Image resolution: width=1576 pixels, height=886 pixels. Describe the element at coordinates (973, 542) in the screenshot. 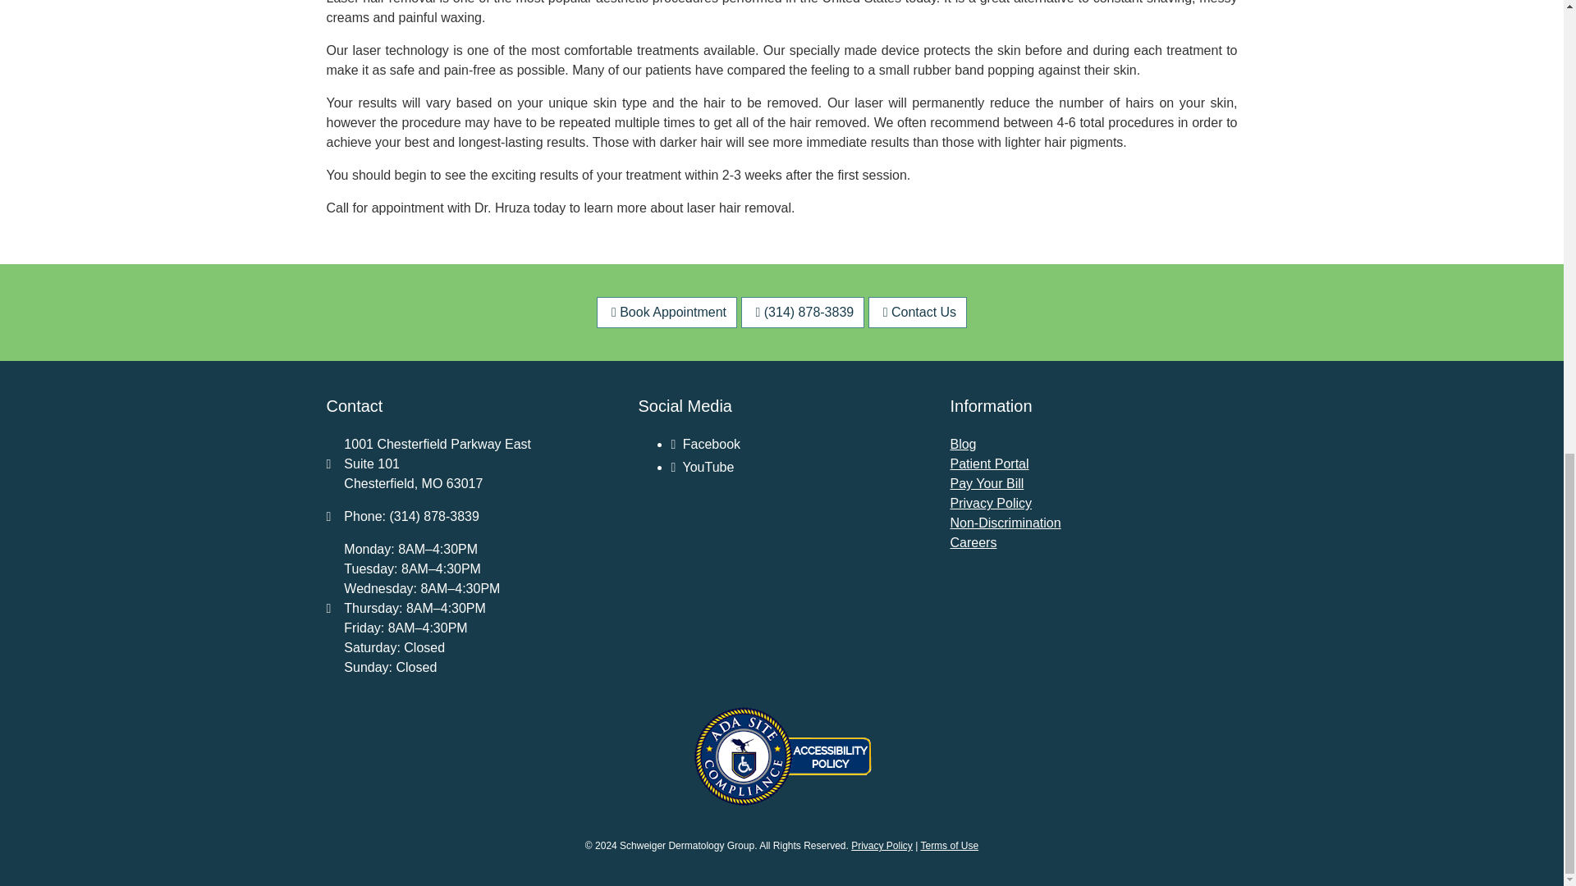

I see `Careers` at that location.